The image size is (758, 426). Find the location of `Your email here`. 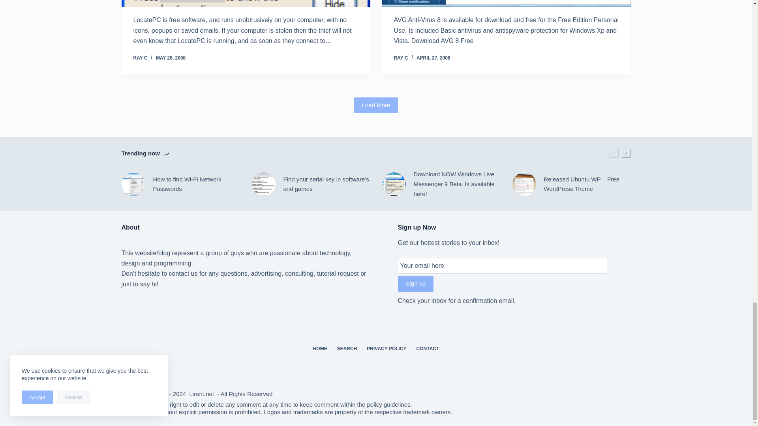

Your email here is located at coordinates (503, 266).